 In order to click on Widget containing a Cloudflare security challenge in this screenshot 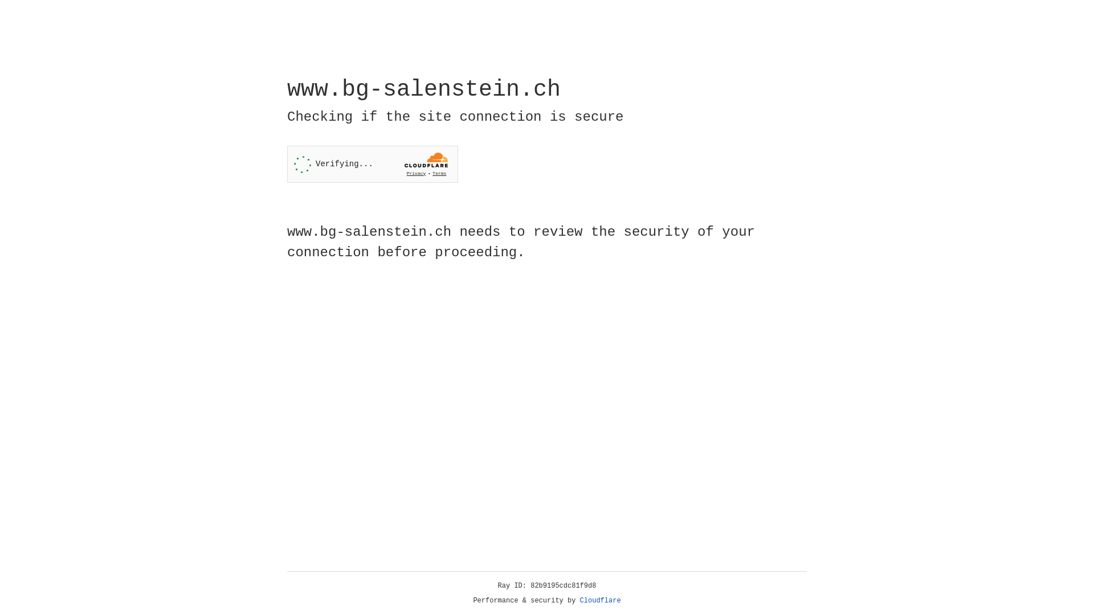, I will do `click(373, 164)`.